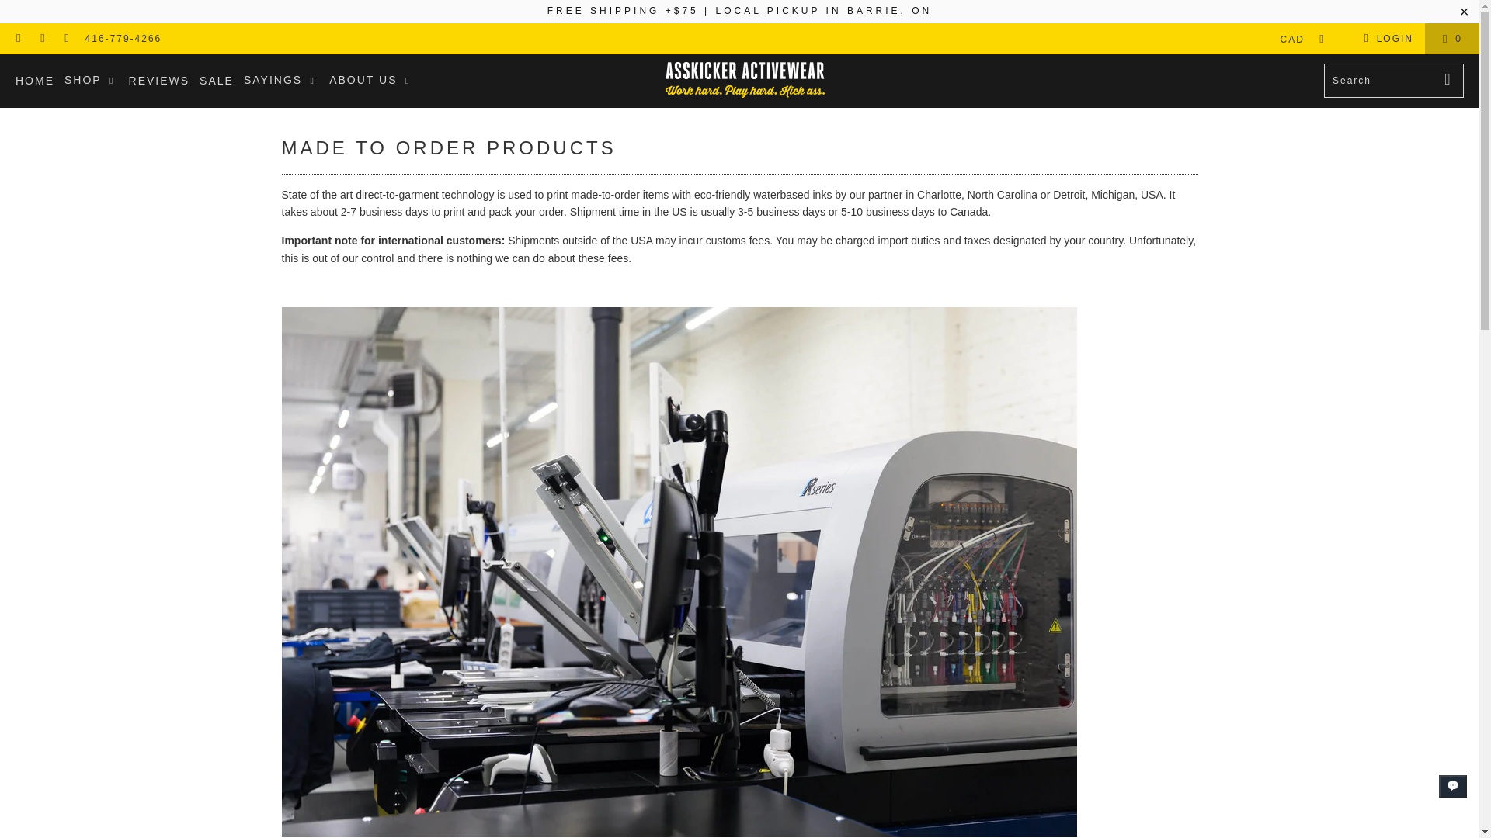 This screenshot has width=1491, height=838. Describe the element at coordinates (66, 39) in the screenshot. I see `Asskicker Activewear on Pinterest` at that location.